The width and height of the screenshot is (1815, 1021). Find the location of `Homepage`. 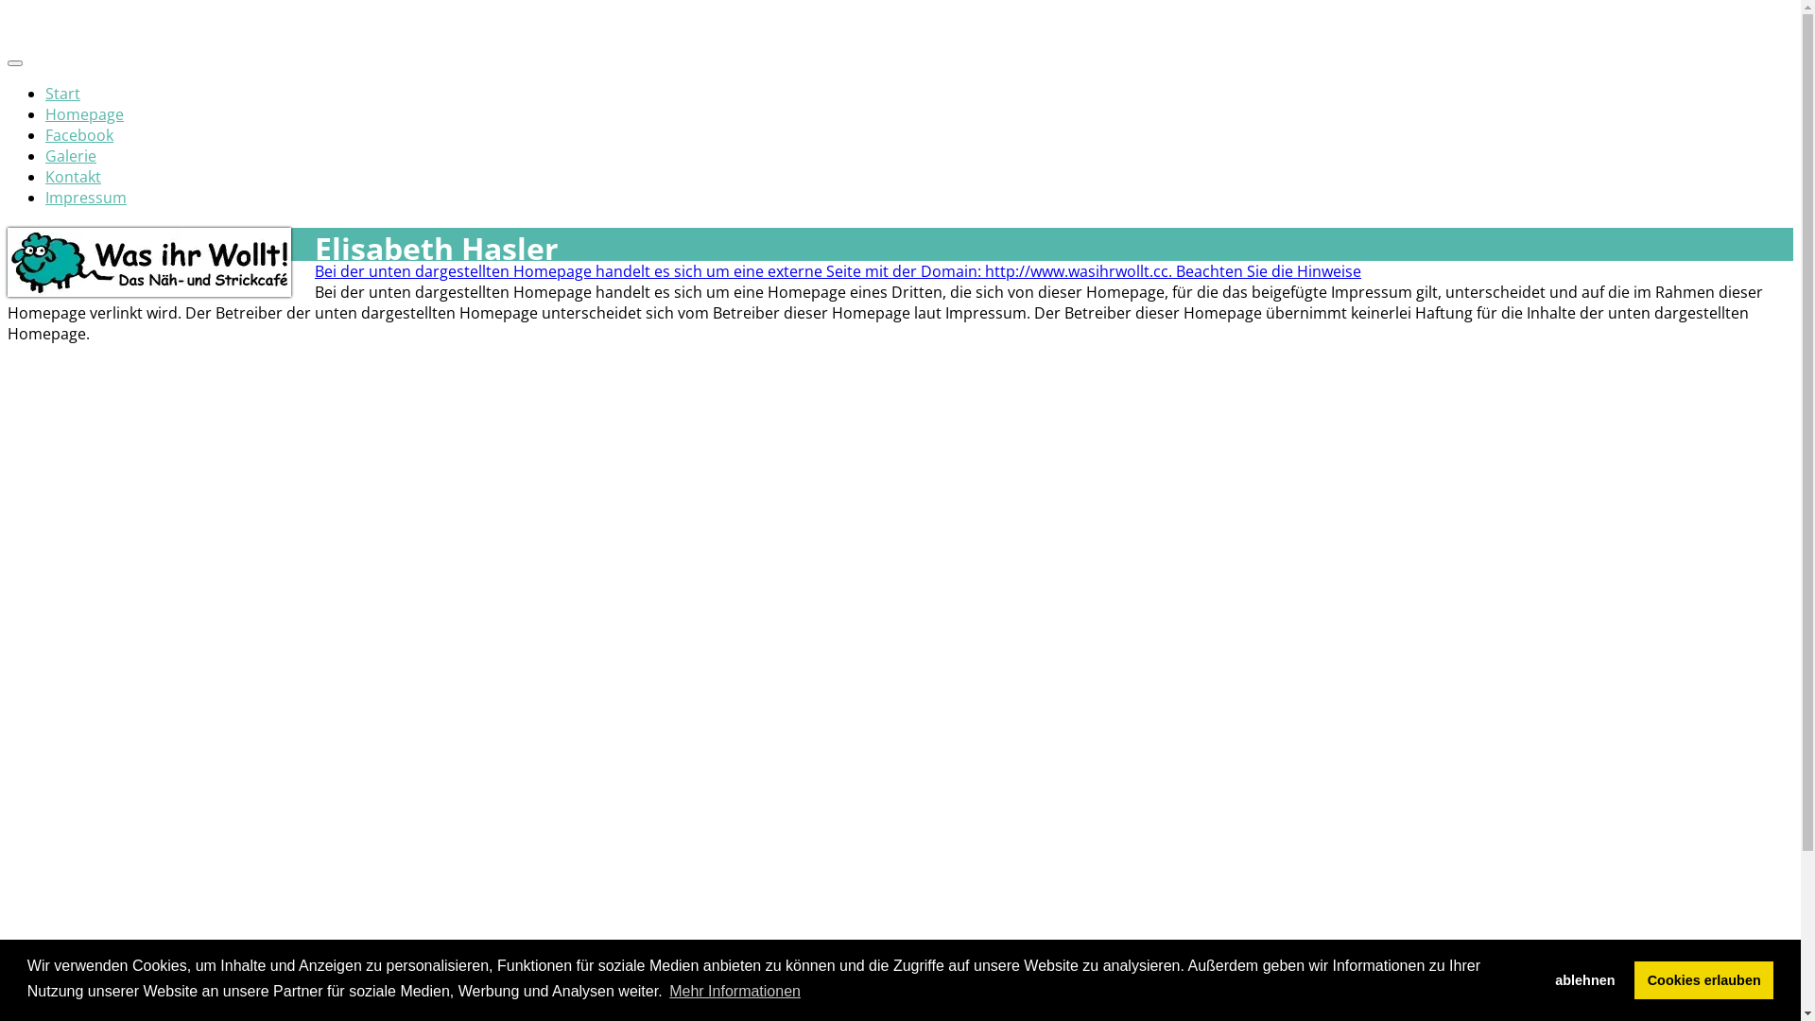

Homepage is located at coordinates (85, 114).